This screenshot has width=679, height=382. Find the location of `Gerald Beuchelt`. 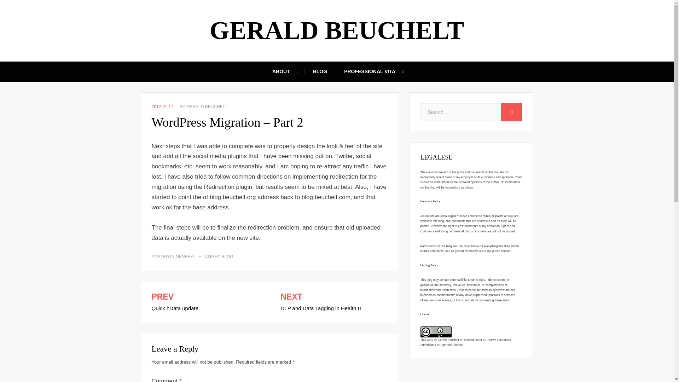

Gerald Beuchelt is located at coordinates (448, 340).